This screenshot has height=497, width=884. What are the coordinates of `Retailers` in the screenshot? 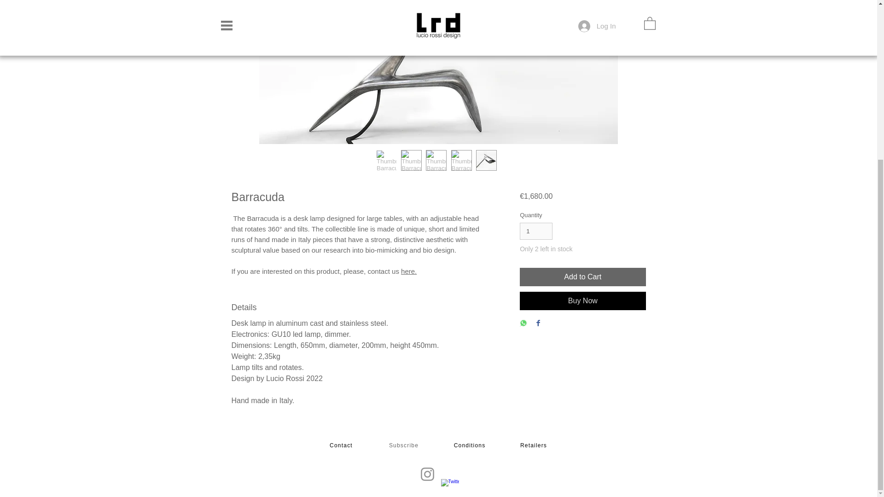 It's located at (534, 445).